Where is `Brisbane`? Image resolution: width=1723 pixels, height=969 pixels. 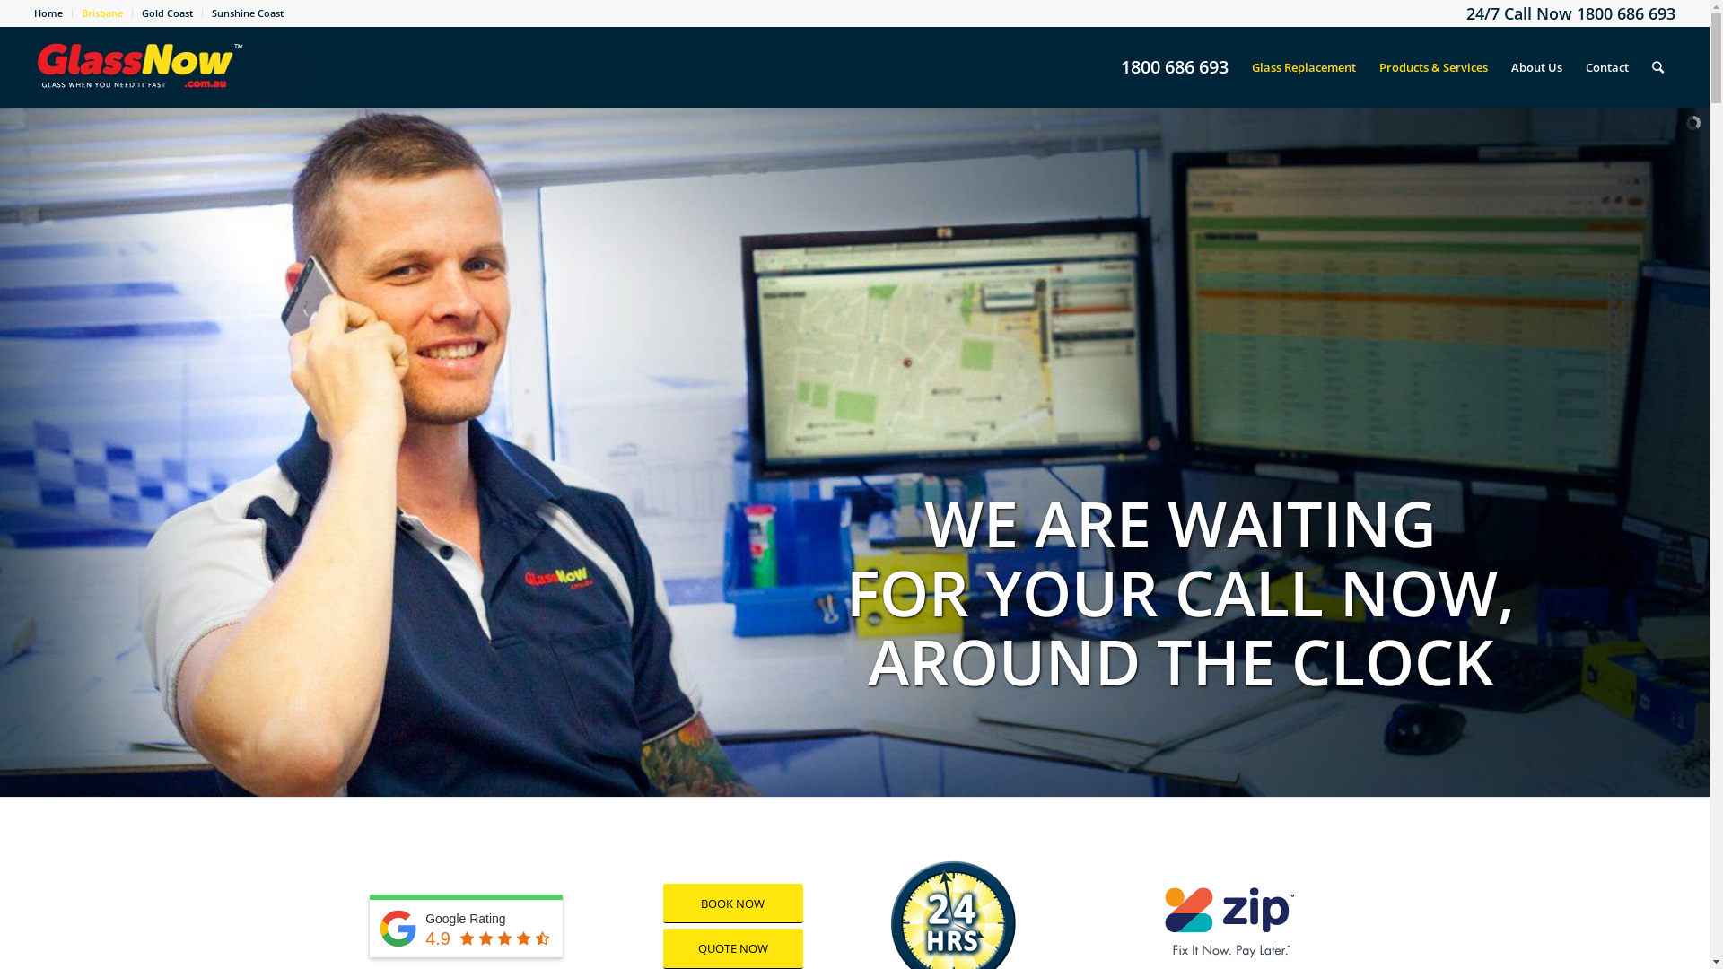 Brisbane is located at coordinates (102, 13).